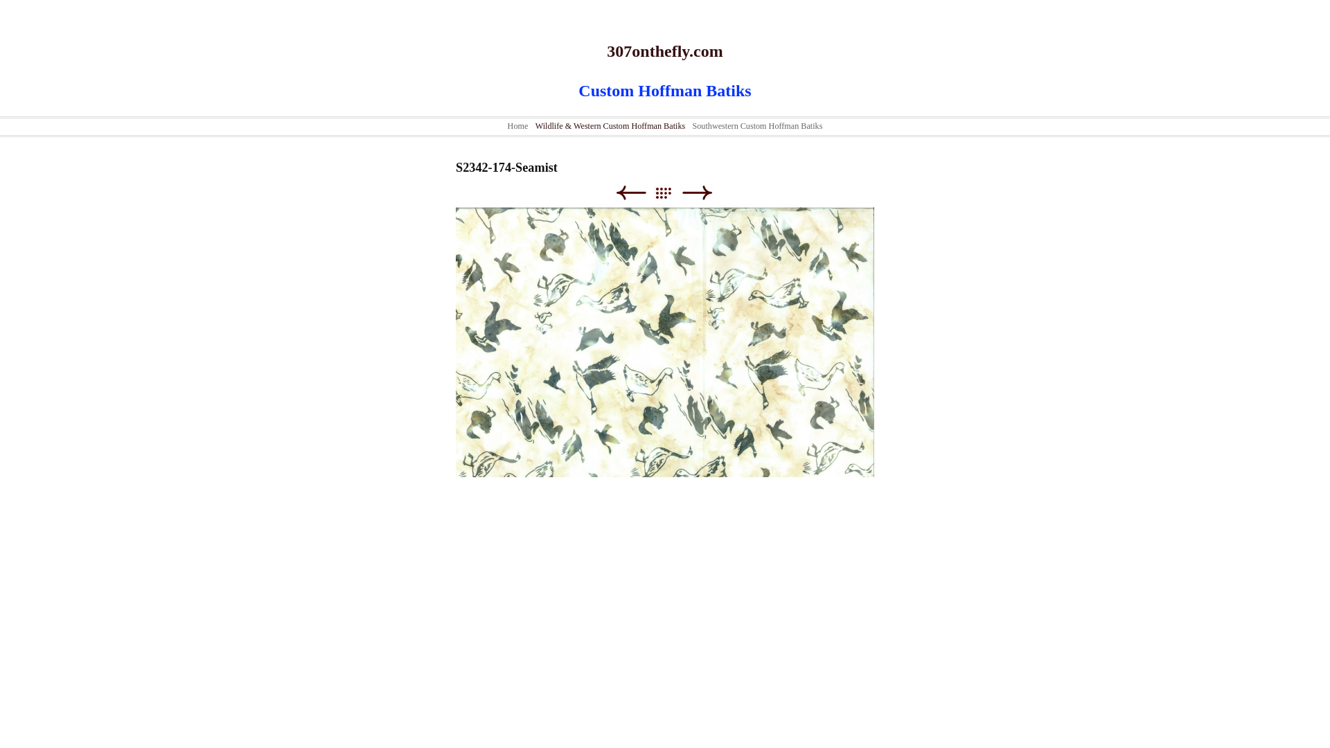  I want to click on List, so click(671, 193).